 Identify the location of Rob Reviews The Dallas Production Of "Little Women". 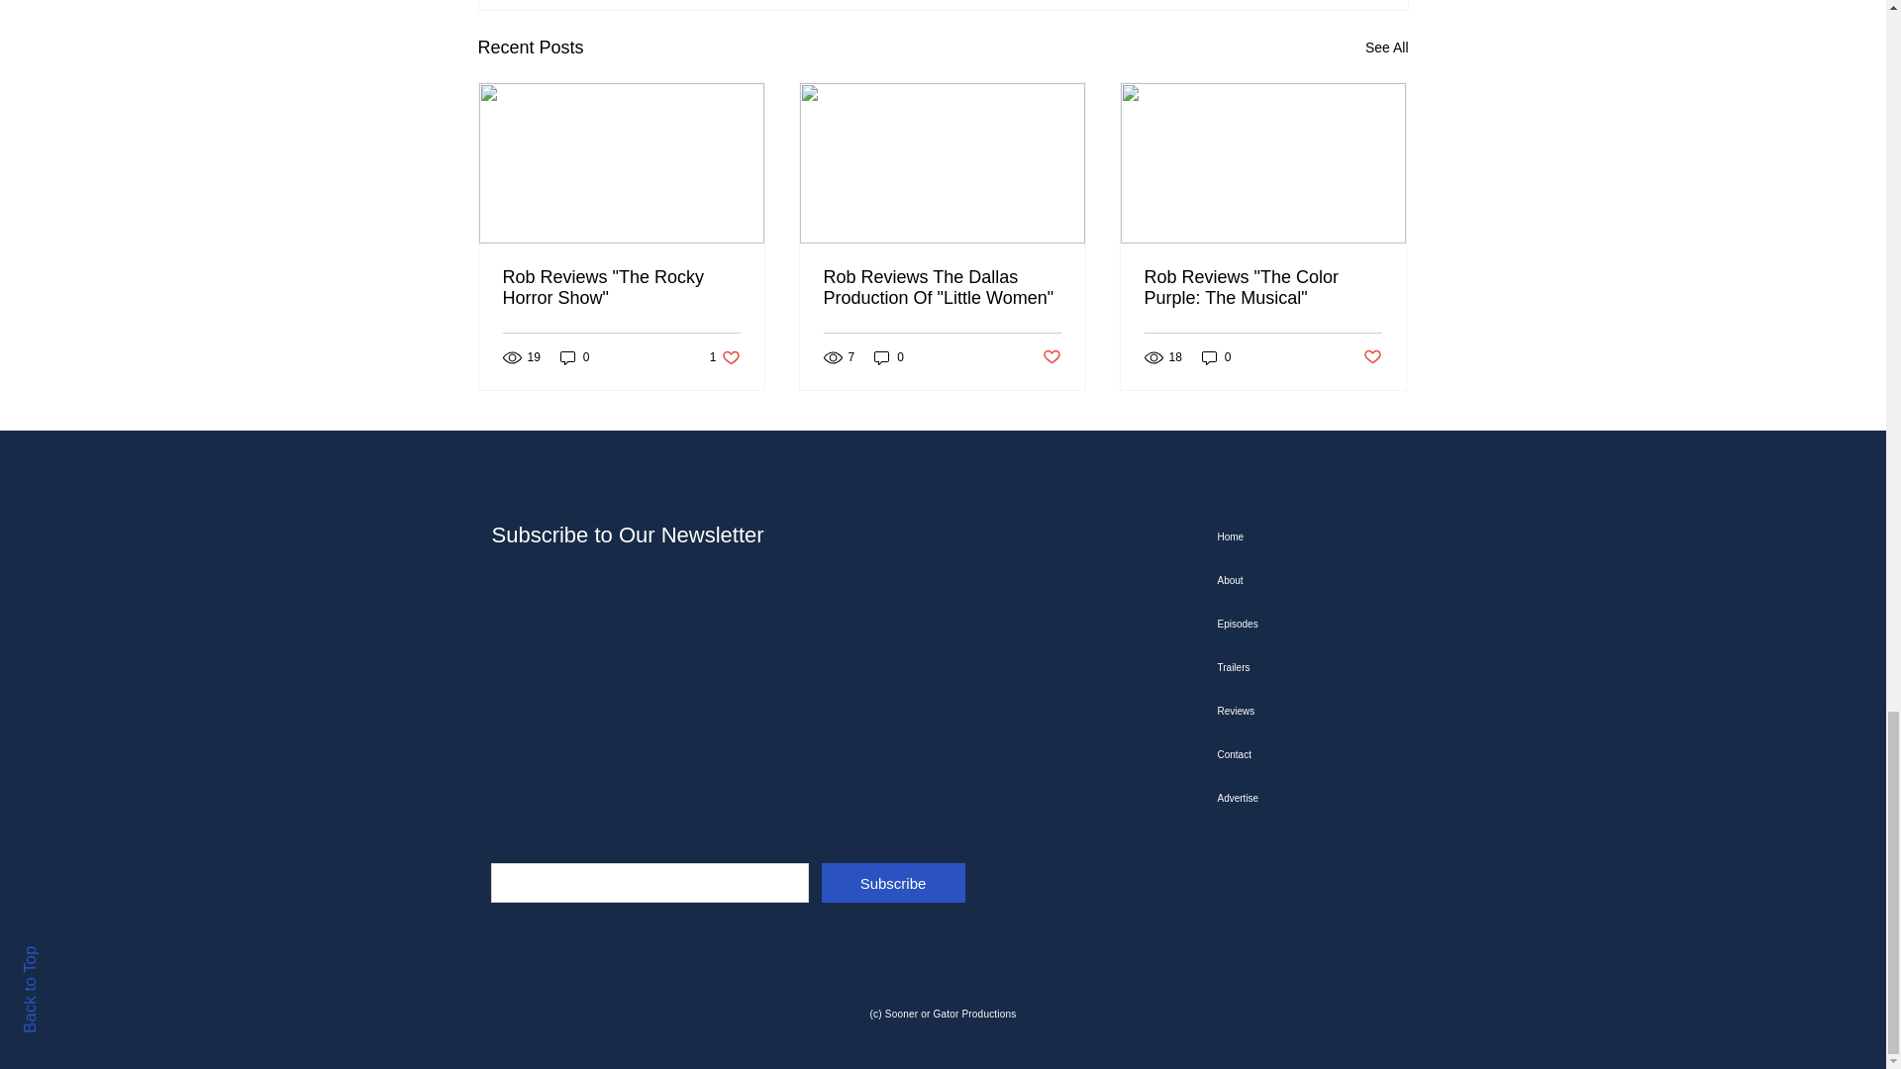
(942, 288).